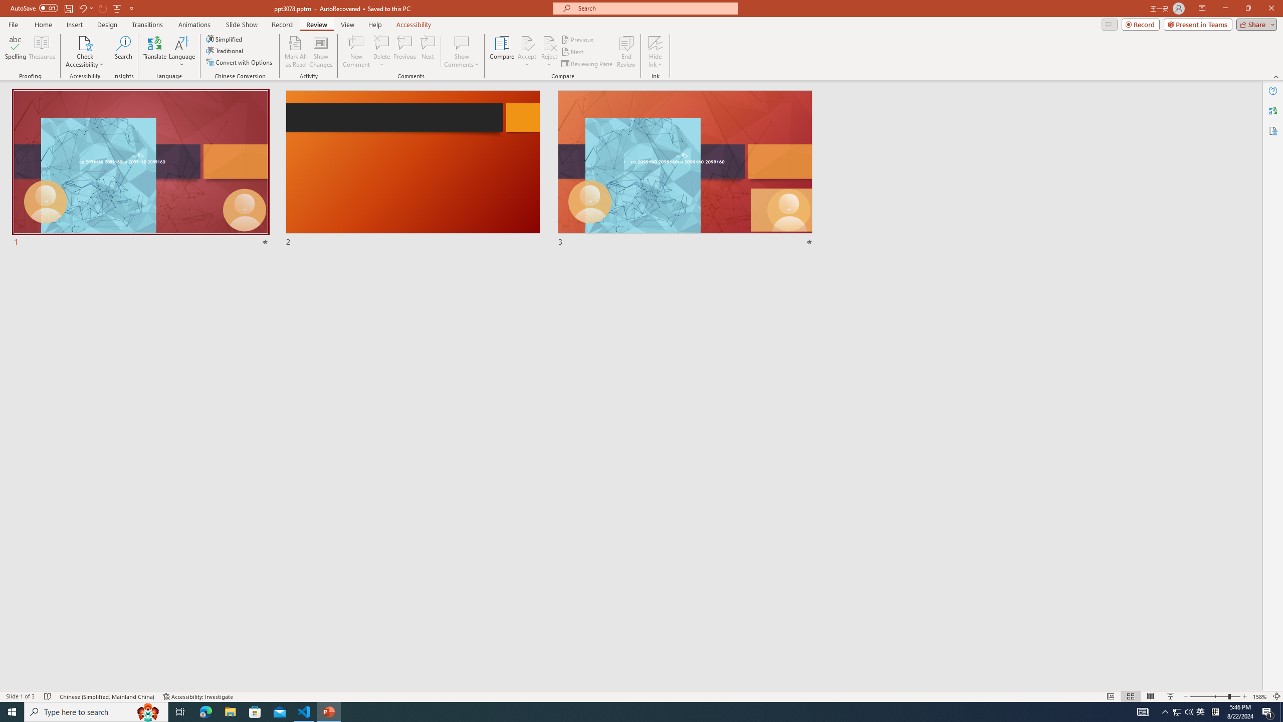 This screenshot has width=1283, height=722. Describe the element at coordinates (155, 52) in the screenshot. I see `Translate` at that location.